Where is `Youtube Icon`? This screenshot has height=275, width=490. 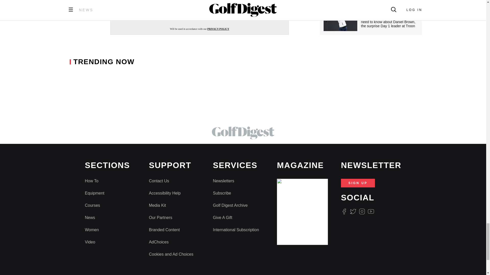 Youtube Icon is located at coordinates (371, 211).